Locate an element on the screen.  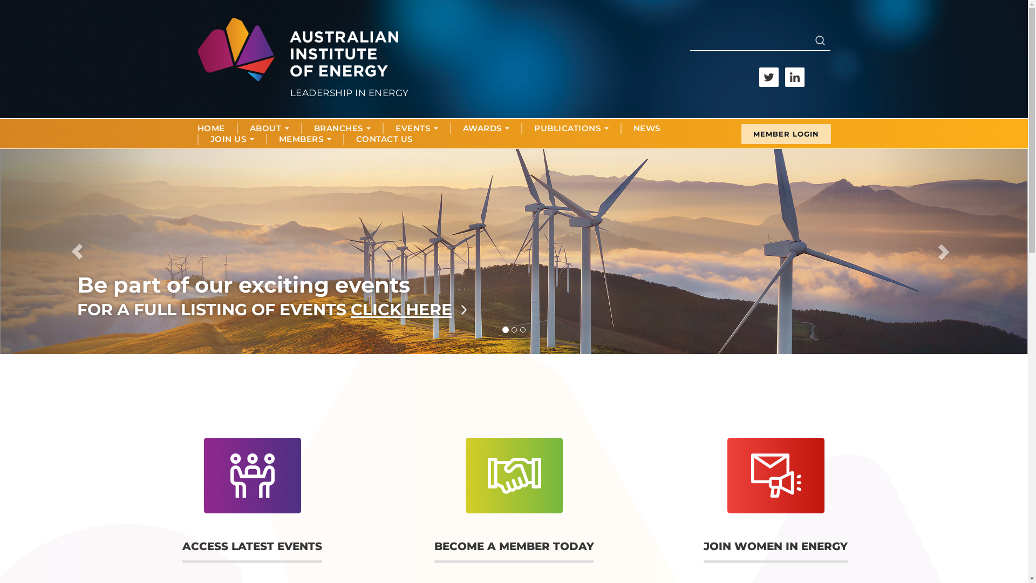
NEWS is located at coordinates (647, 128).